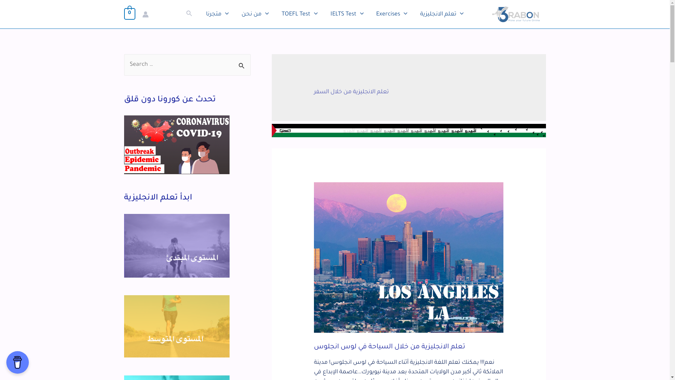 This screenshot has height=380, width=675. What do you see at coordinates (243, 62) in the screenshot?
I see `Search` at bounding box center [243, 62].